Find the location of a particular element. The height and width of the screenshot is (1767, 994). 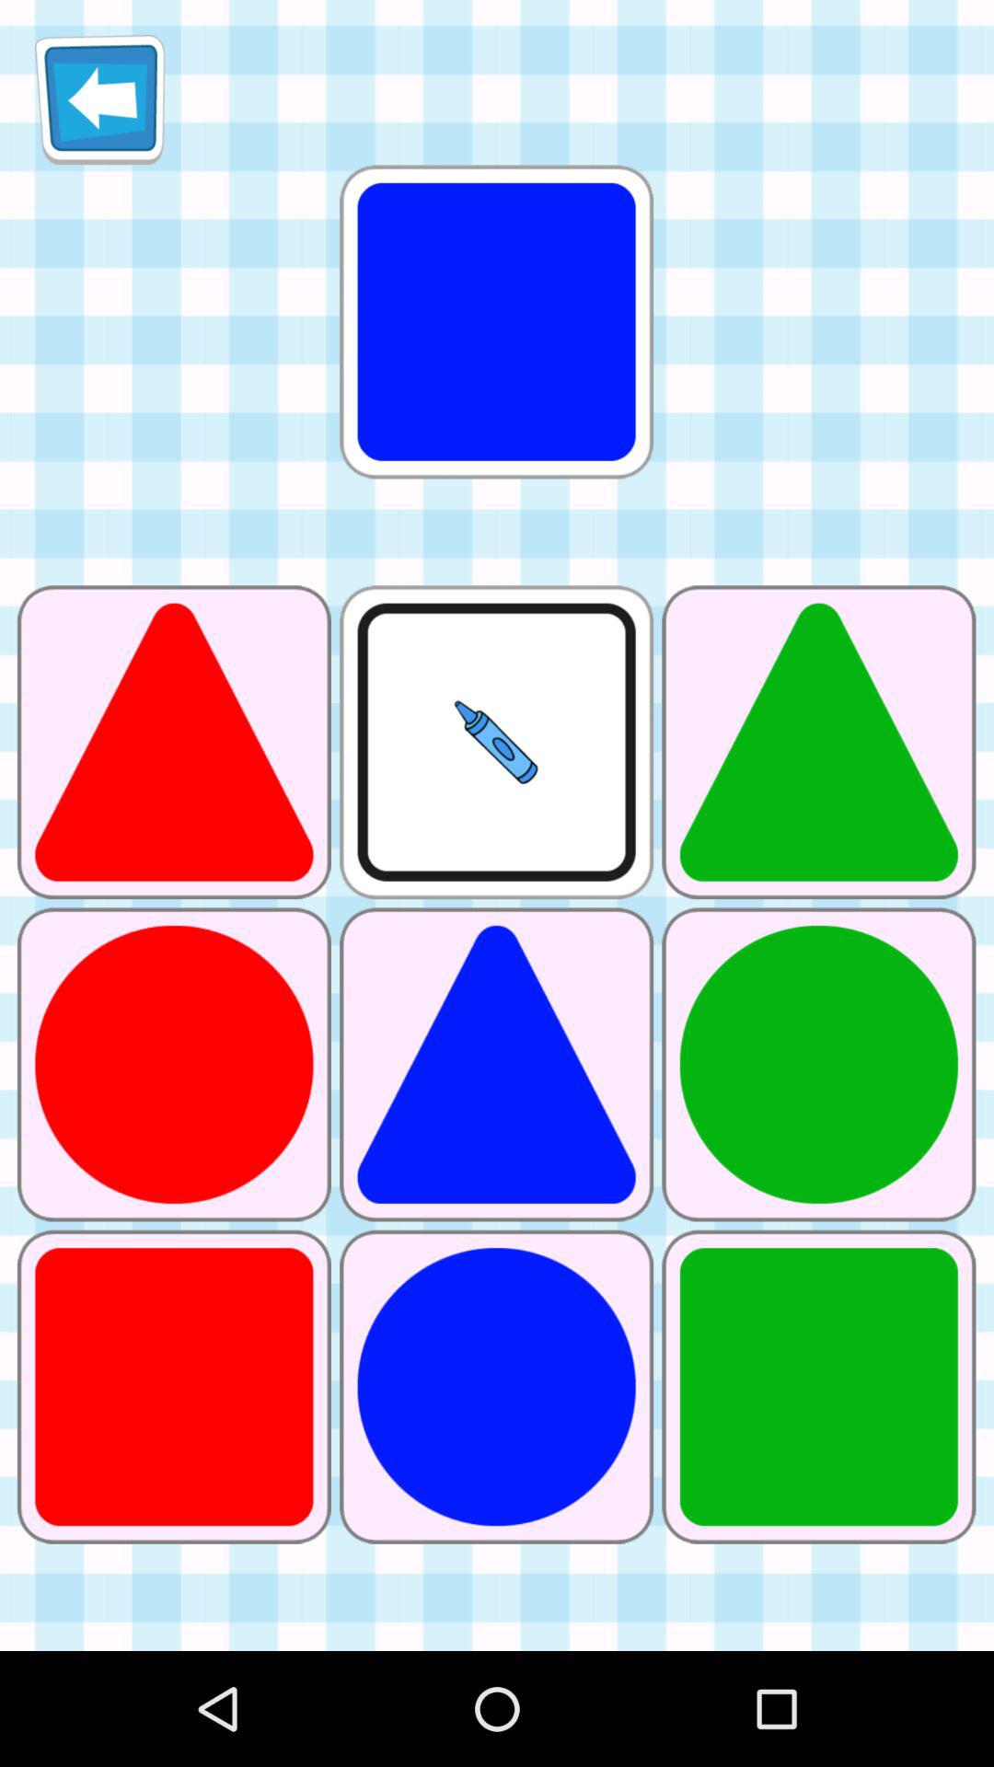

go back is located at coordinates (99, 99).